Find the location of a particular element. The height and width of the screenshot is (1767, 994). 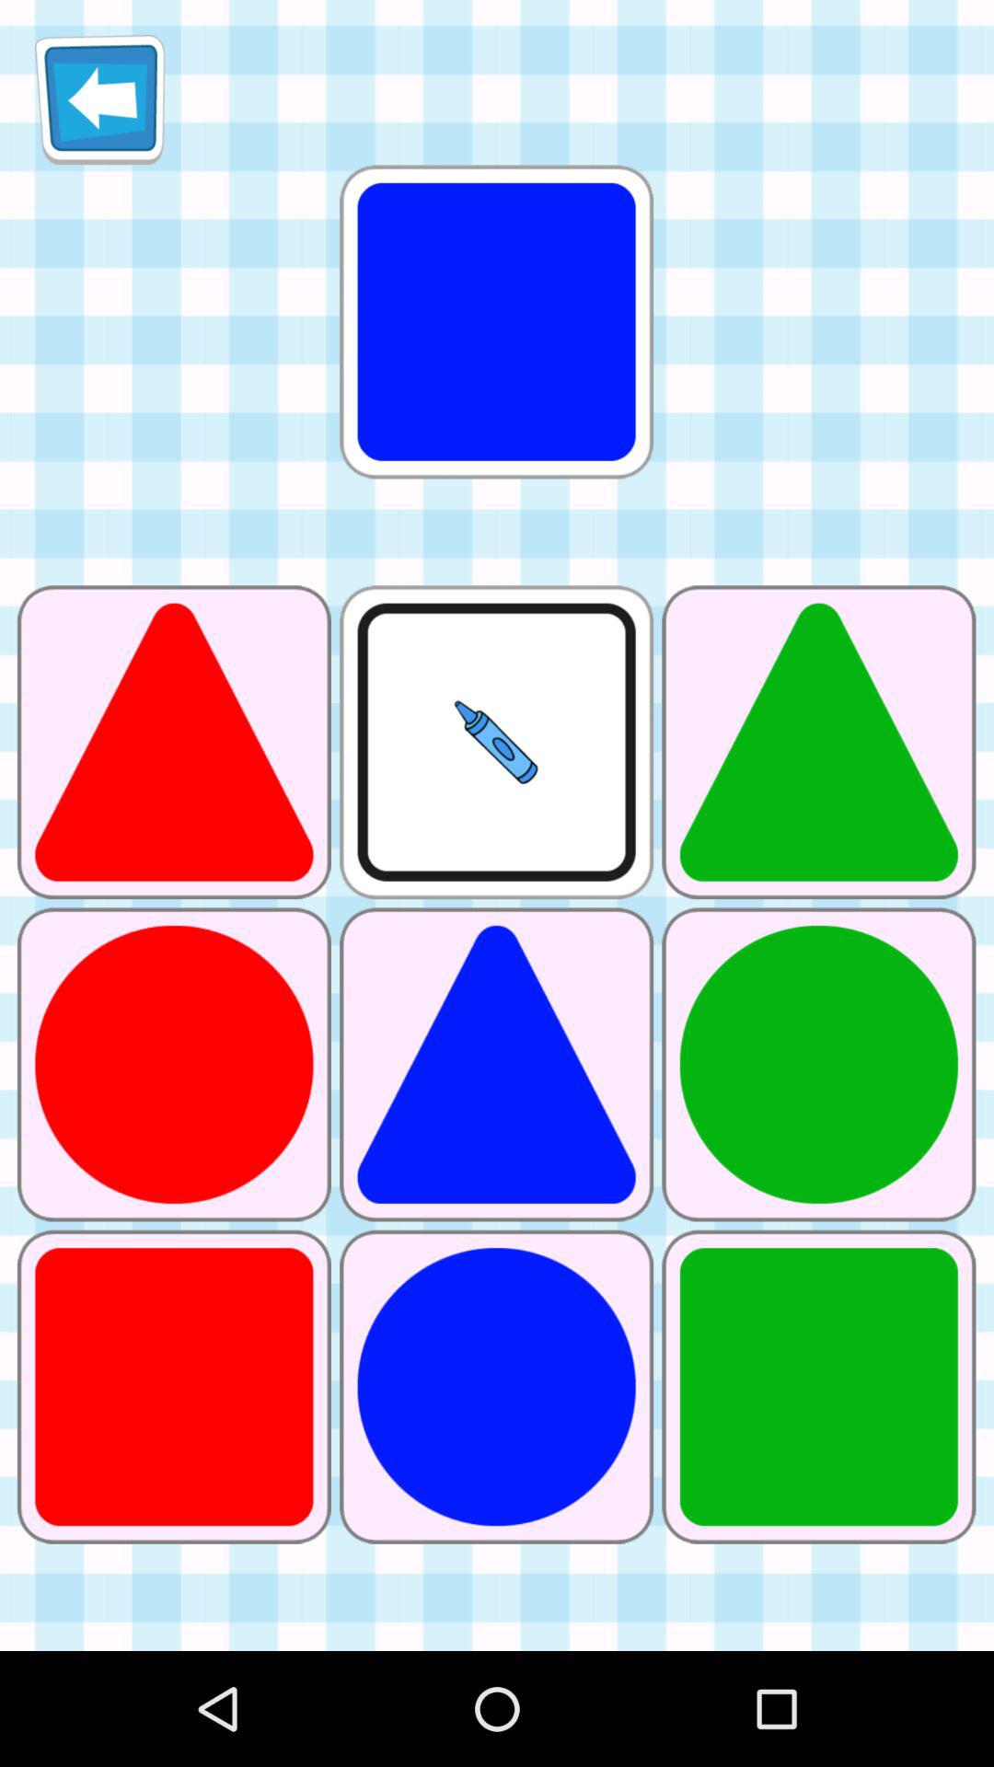

go back is located at coordinates (99, 99).